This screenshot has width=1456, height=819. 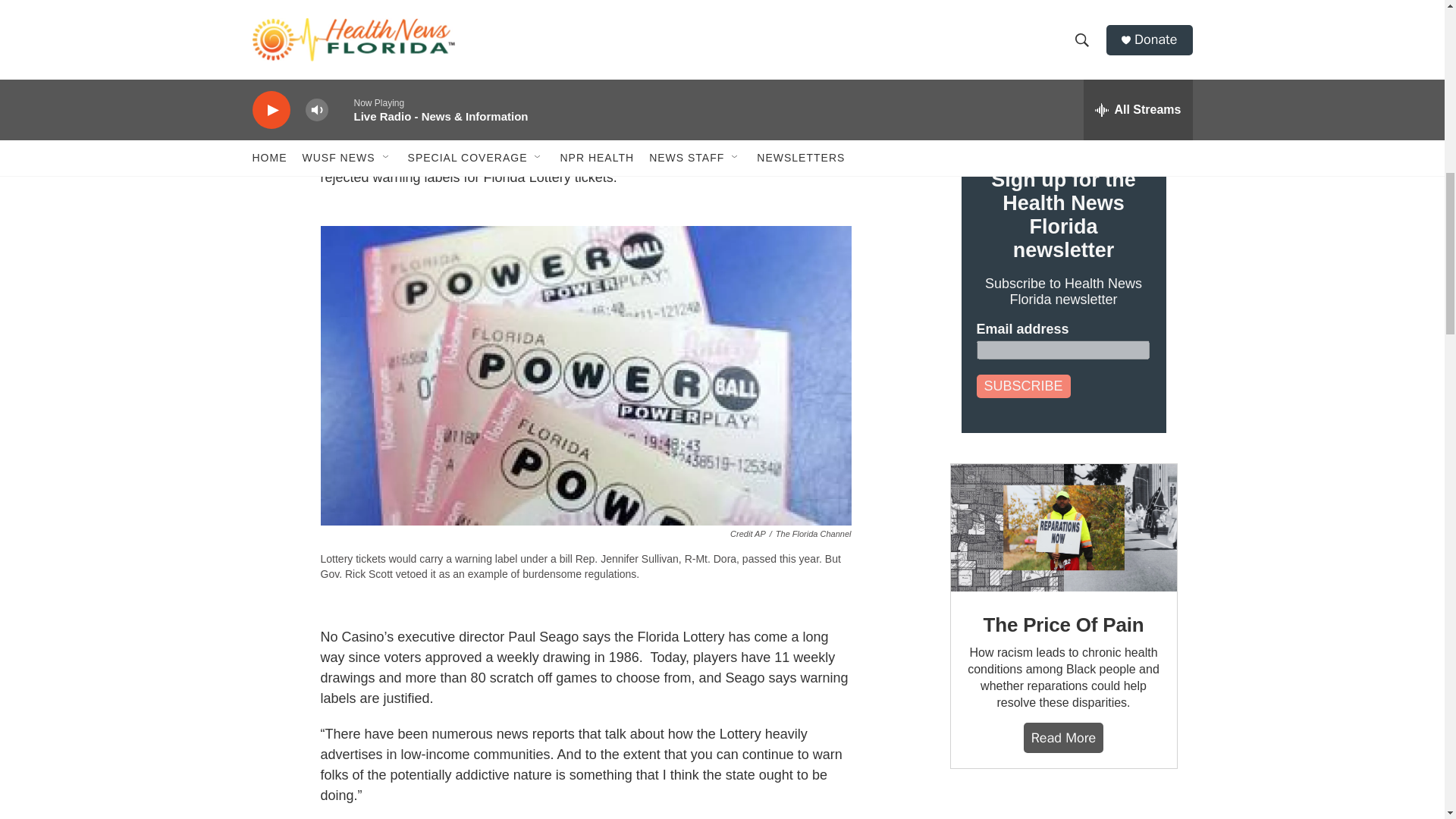 What do you see at coordinates (1062, 809) in the screenshot?
I see `3rd party ad content` at bounding box center [1062, 809].